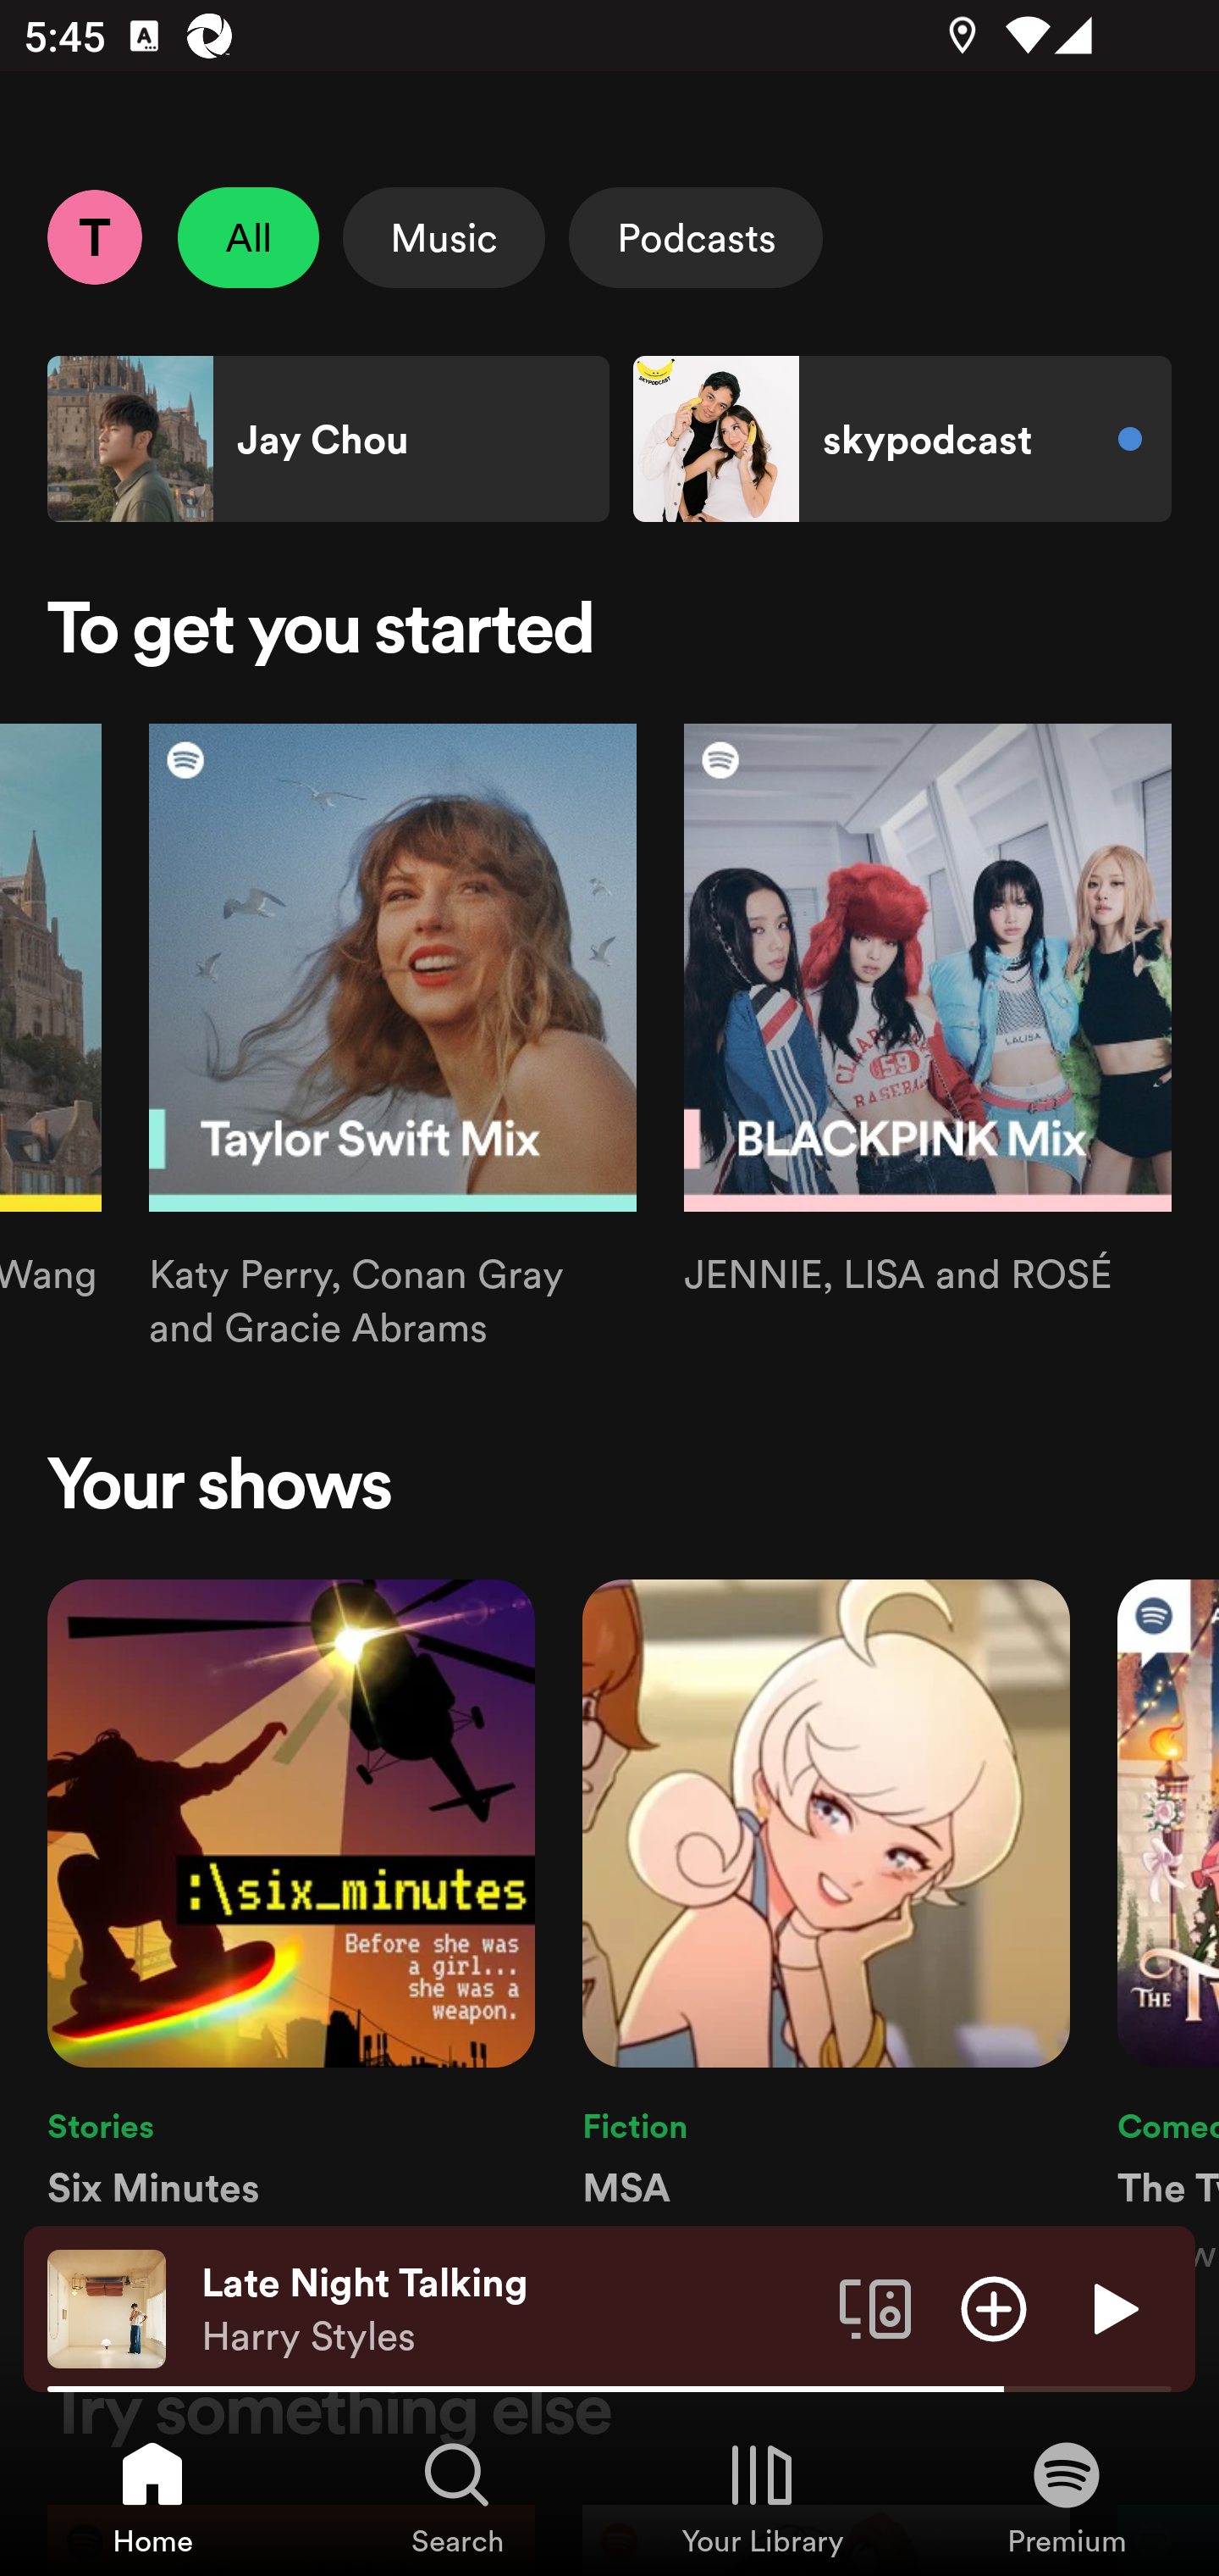 The height and width of the screenshot is (2576, 1219). Describe the element at coordinates (994, 2307) in the screenshot. I see `Add item` at that location.